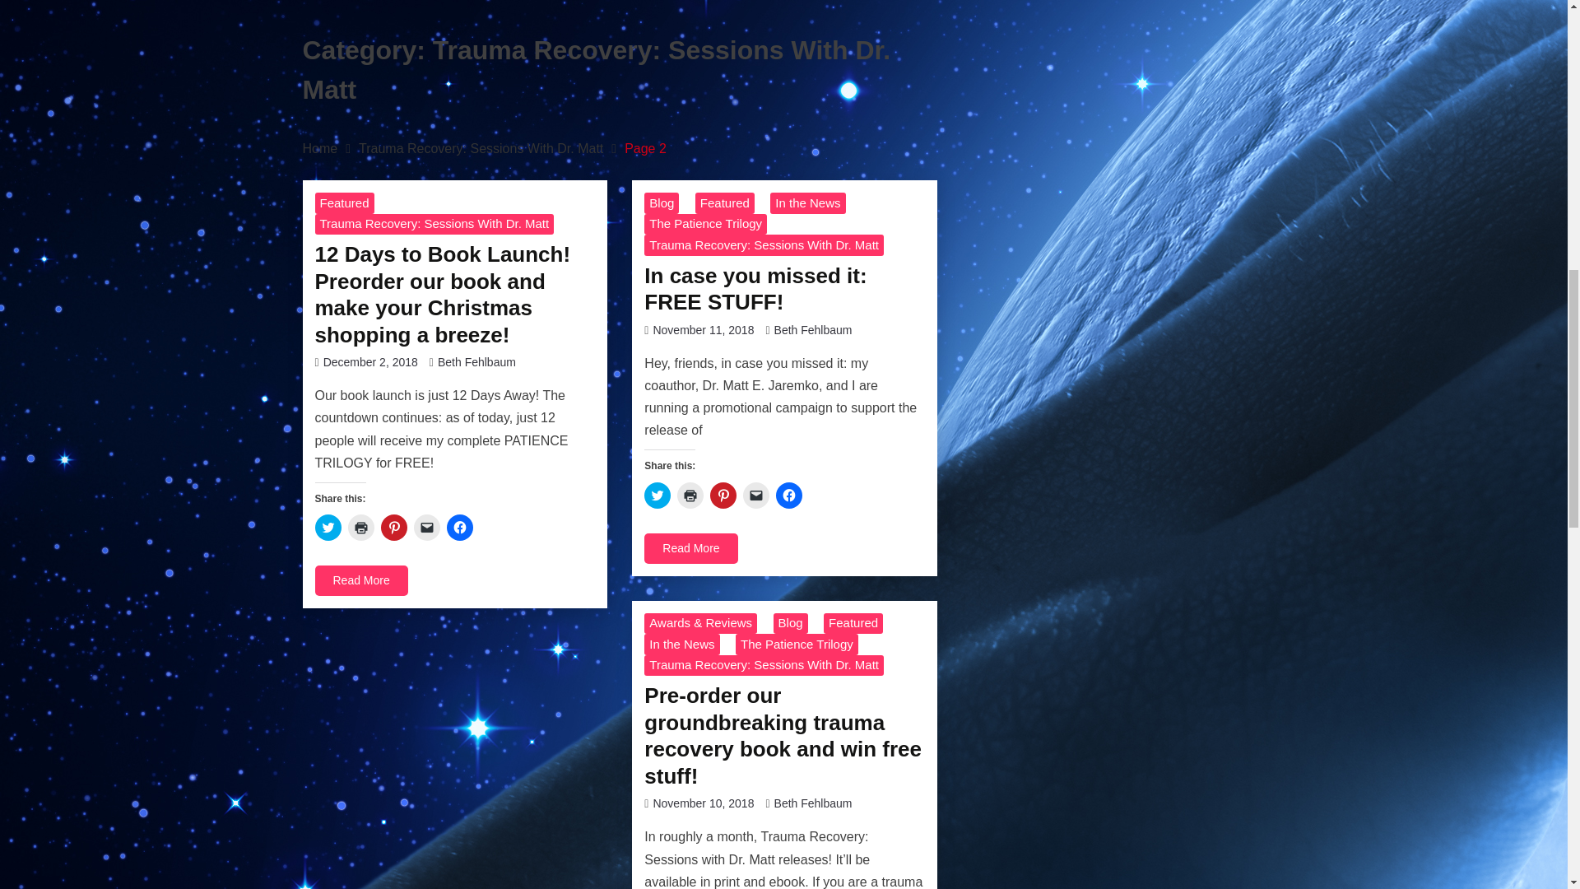 Image resolution: width=1580 pixels, height=889 pixels. I want to click on Home, so click(320, 148).